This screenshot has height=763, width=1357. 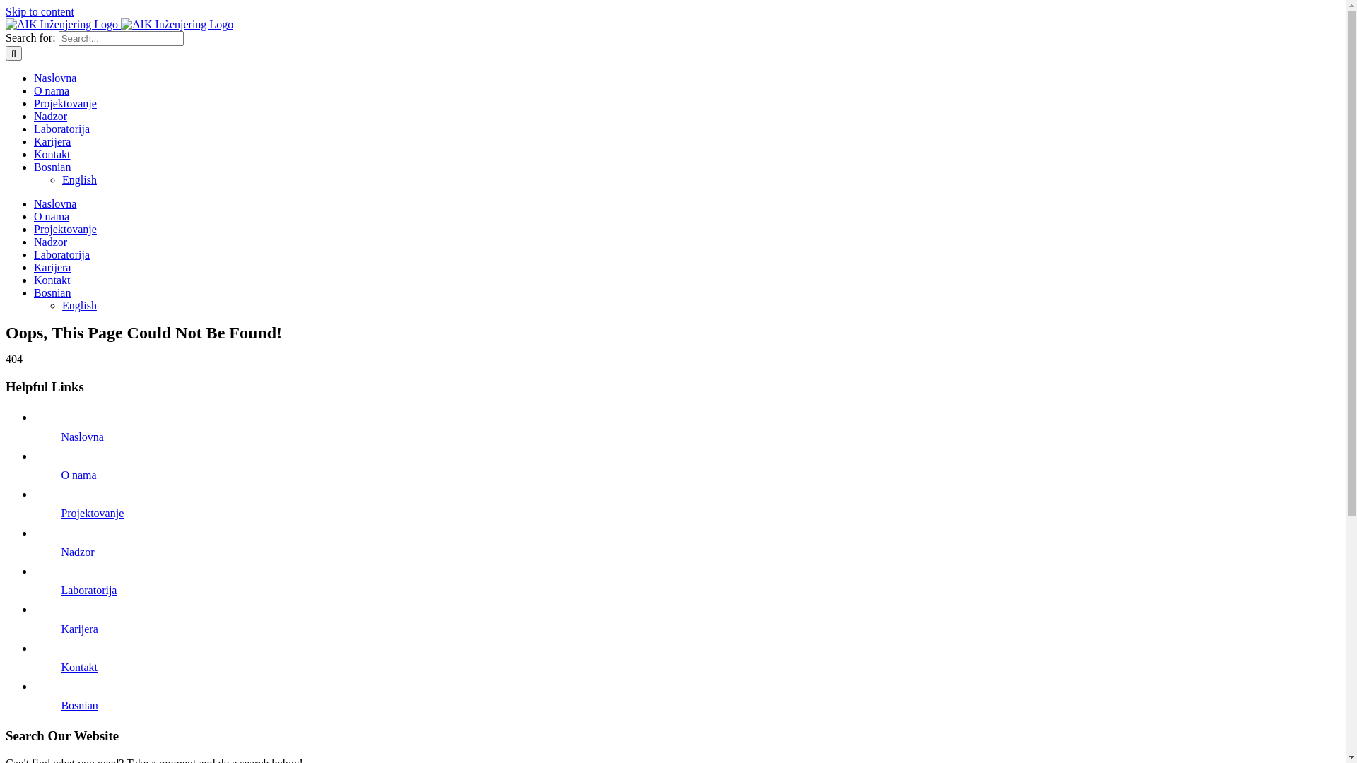 I want to click on Naslovna, so click(x=55, y=78).